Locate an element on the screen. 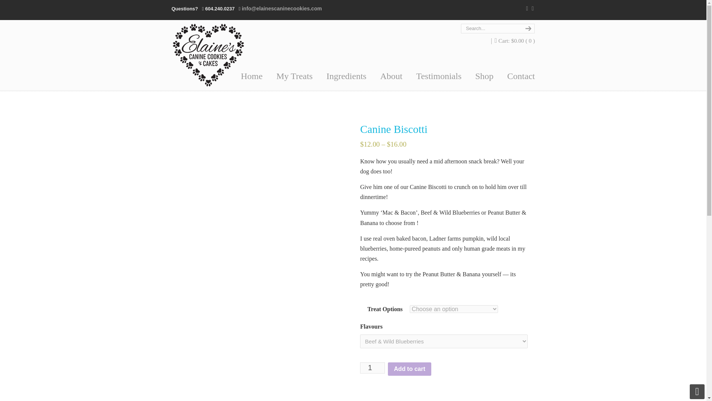 The image size is (712, 401). Contact is located at coordinates (521, 76).